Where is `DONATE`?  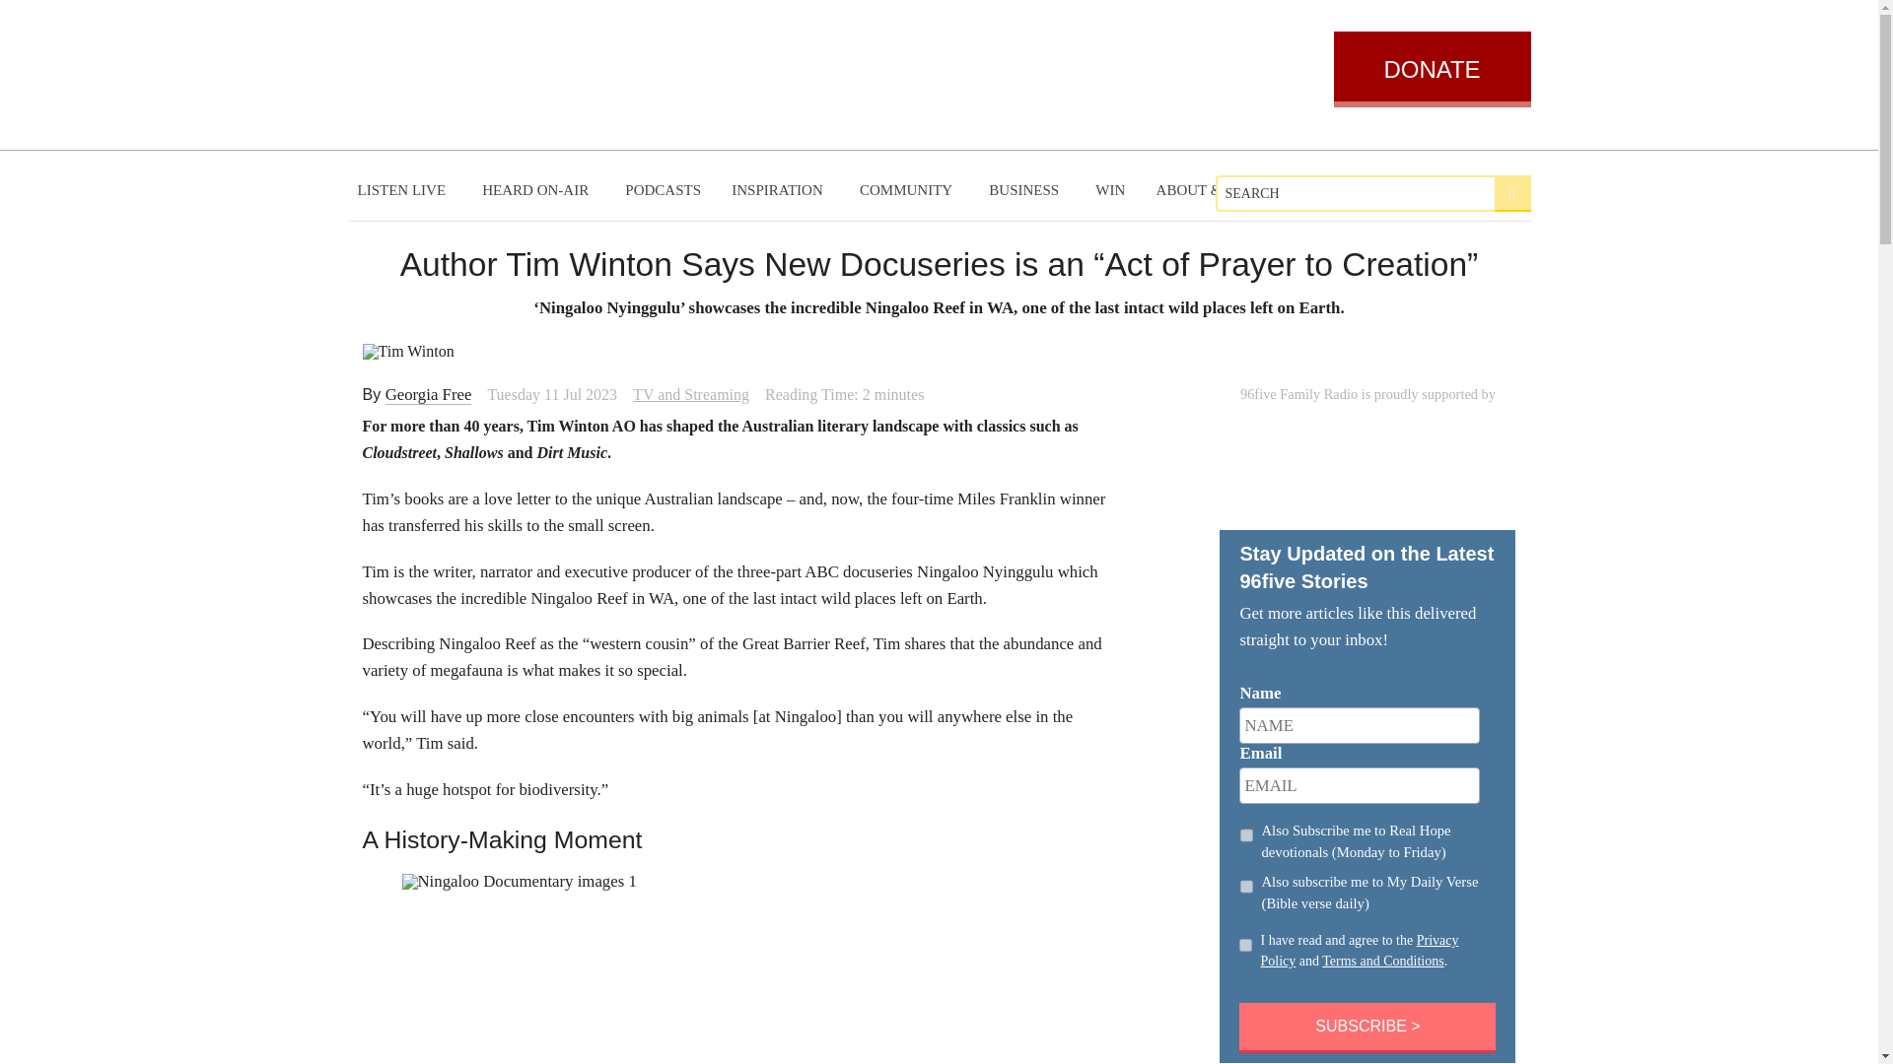 DONATE is located at coordinates (1431, 69).